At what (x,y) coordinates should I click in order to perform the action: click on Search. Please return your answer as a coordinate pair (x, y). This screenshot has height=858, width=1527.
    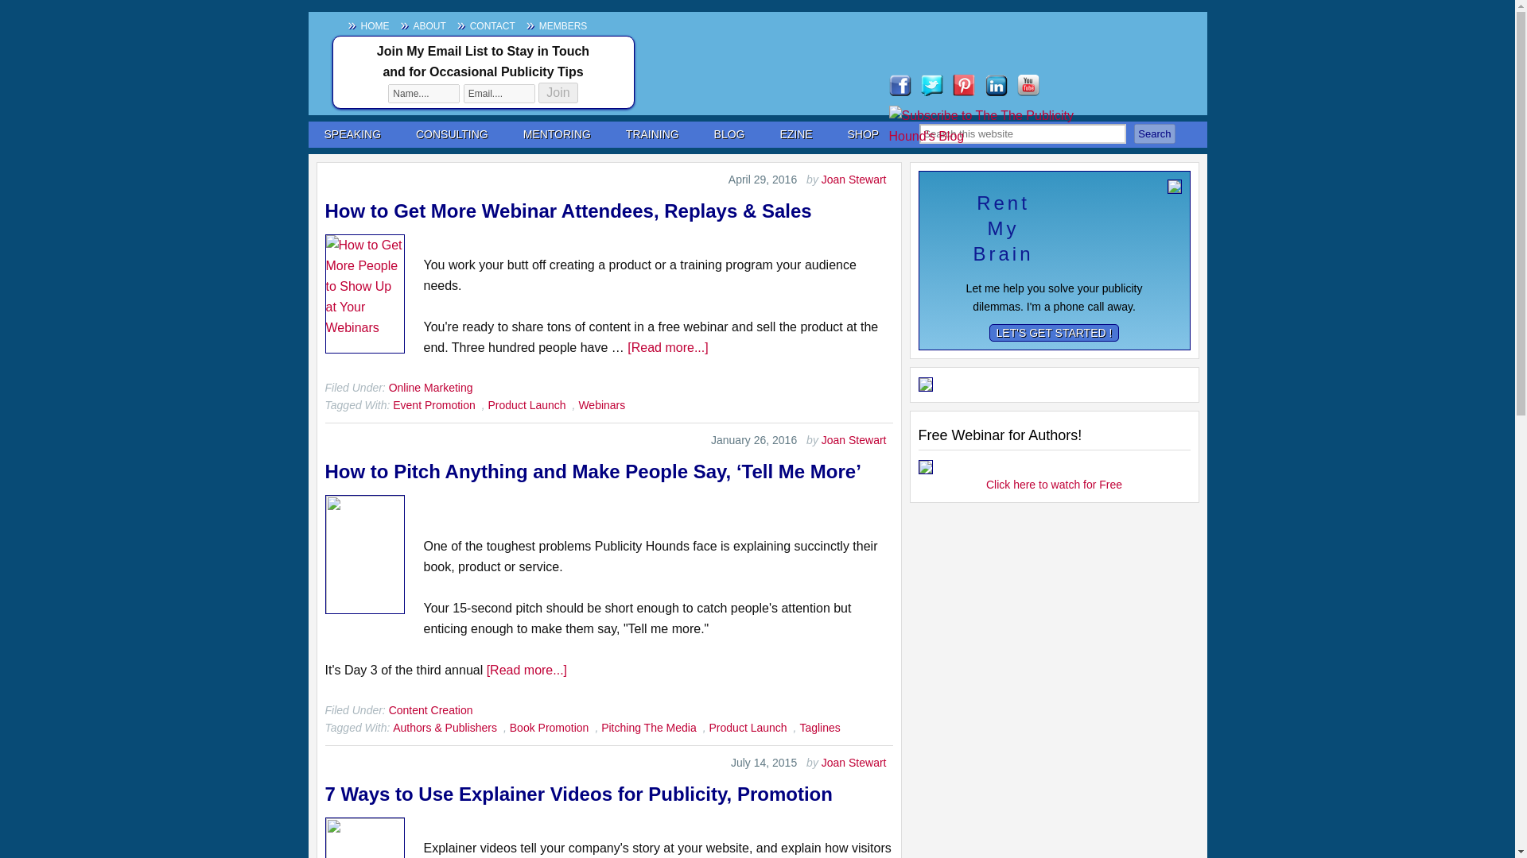
    Looking at the image, I should click on (1154, 133).